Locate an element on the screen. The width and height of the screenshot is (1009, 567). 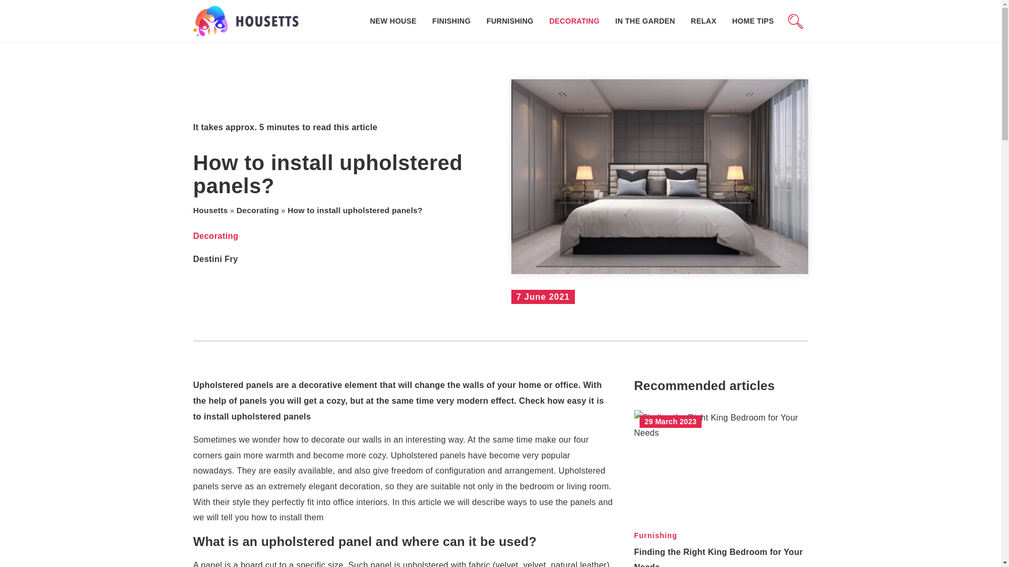
FINISHING is located at coordinates (452, 21).